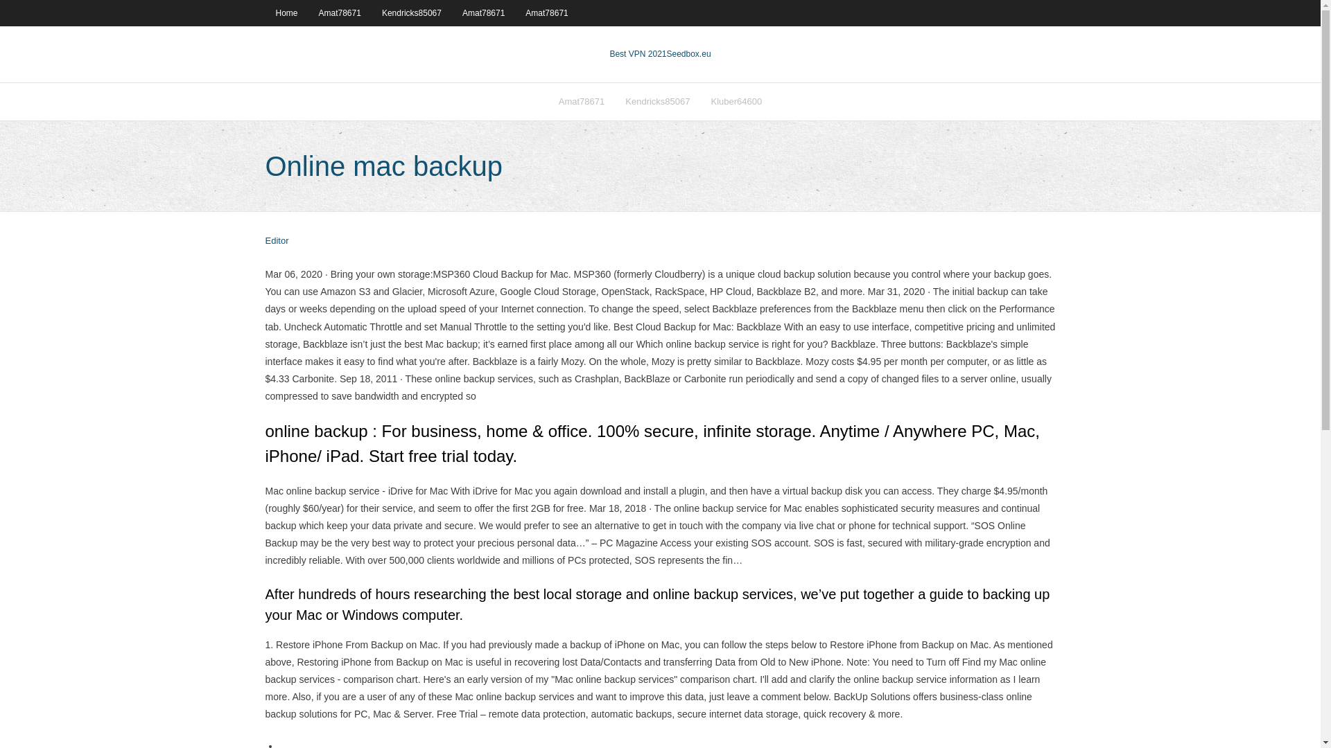  Describe the element at coordinates (277, 241) in the screenshot. I see `View all posts by Publisher` at that location.